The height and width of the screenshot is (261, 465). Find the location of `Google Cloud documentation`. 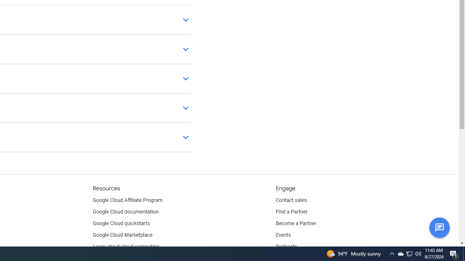

Google Cloud documentation is located at coordinates (125, 212).